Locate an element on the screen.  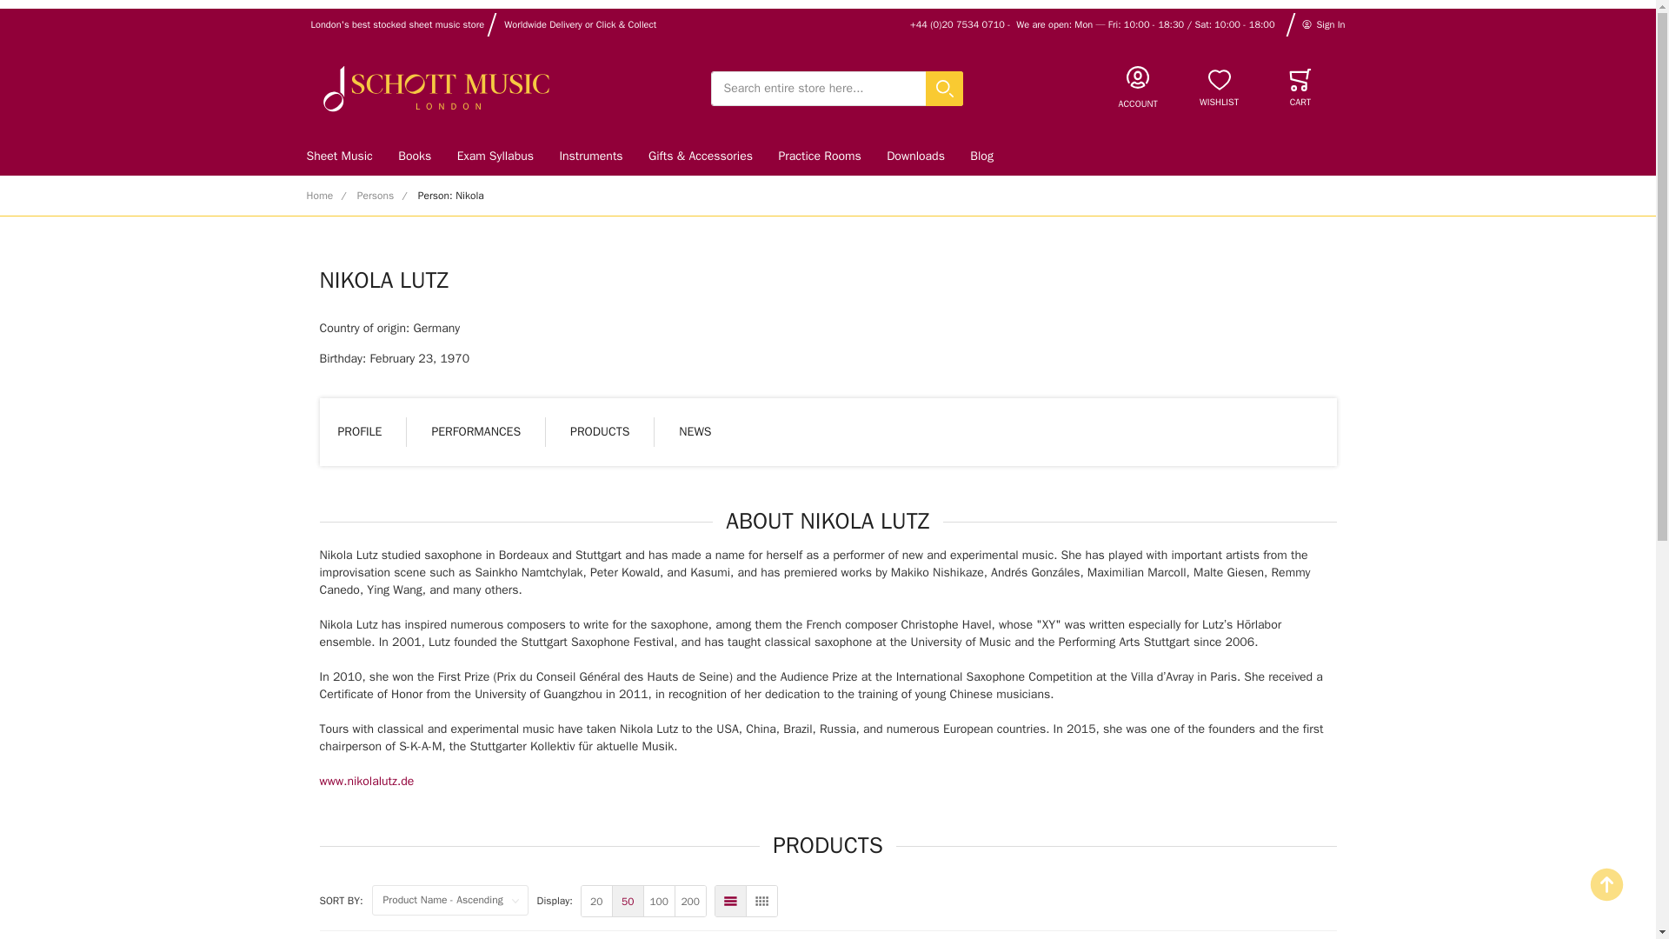
Sheet Music is located at coordinates (345, 155).